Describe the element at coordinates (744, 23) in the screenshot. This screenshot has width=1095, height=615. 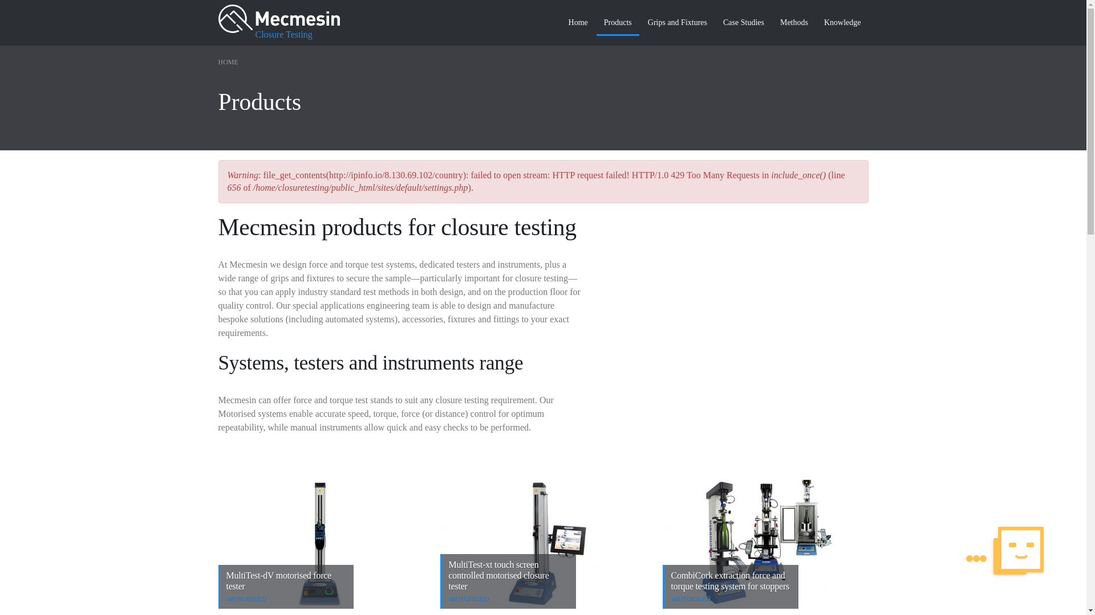
I see `Case Studies` at that location.